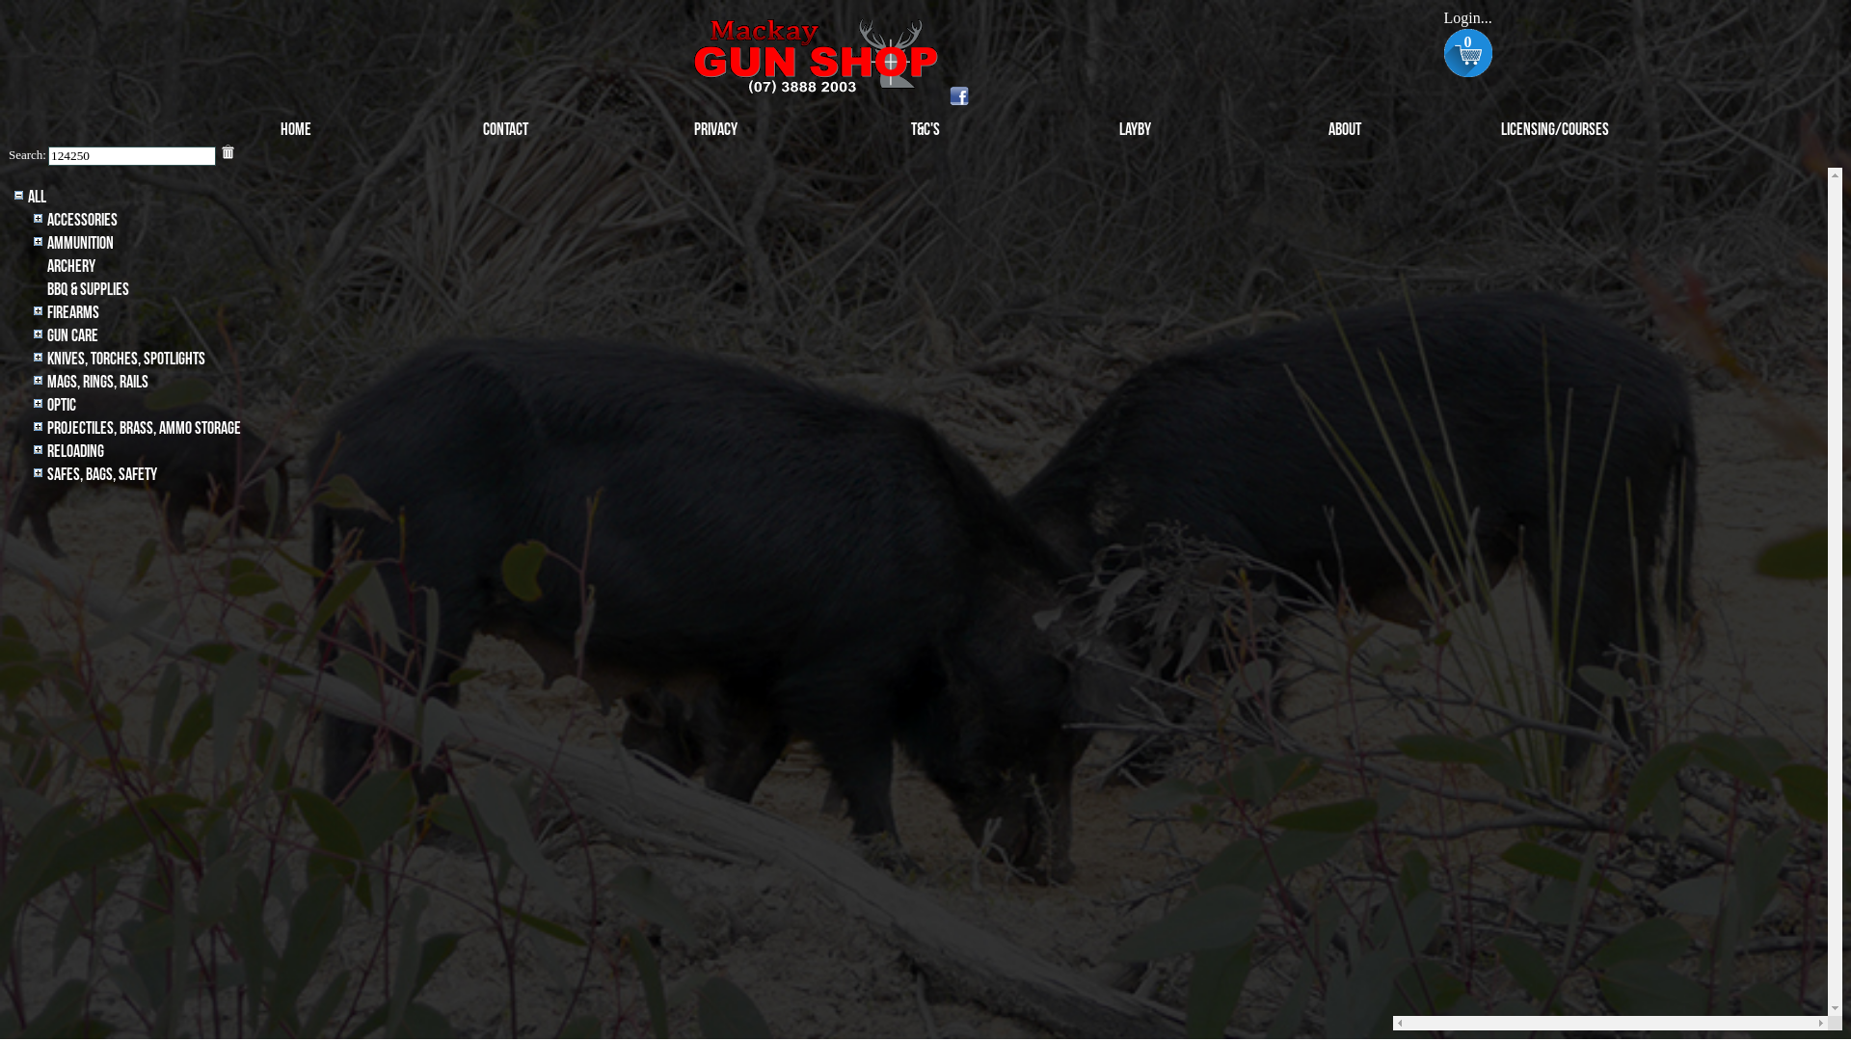 This screenshot has height=1041, width=1851. Describe the element at coordinates (73, 335) in the screenshot. I see `Gun Care` at that location.